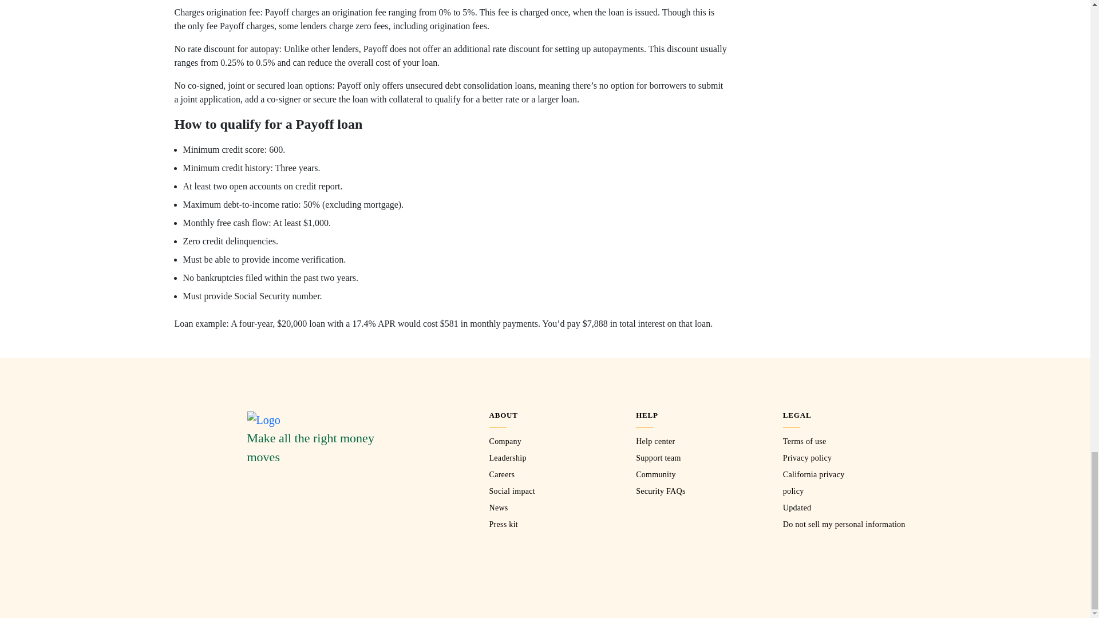  I want to click on policy, so click(793, 491).